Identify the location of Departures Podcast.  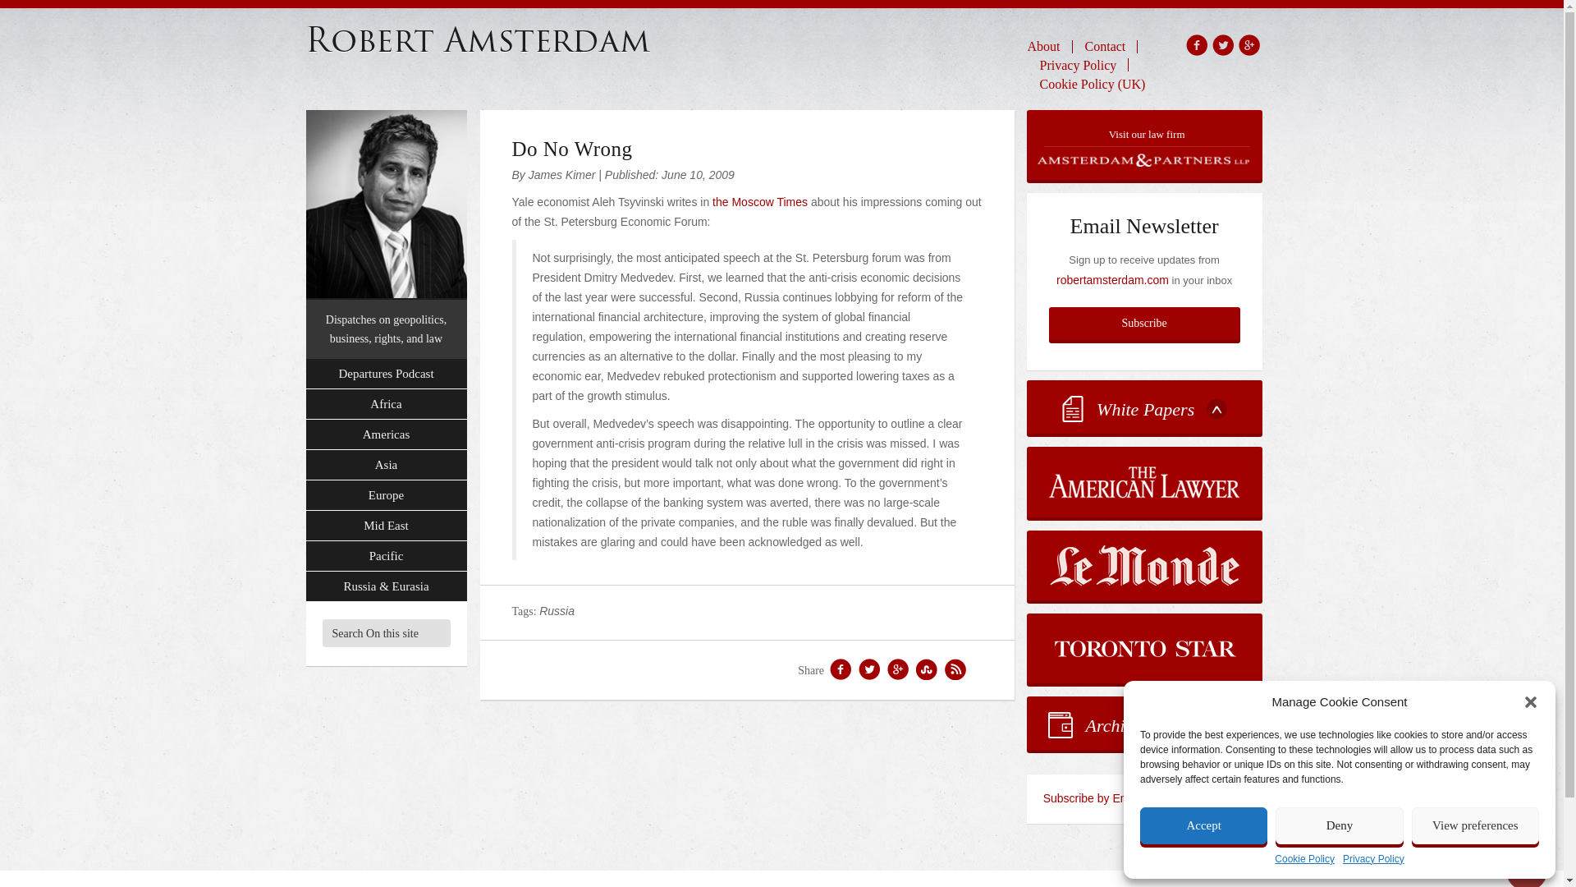
(386, 375).